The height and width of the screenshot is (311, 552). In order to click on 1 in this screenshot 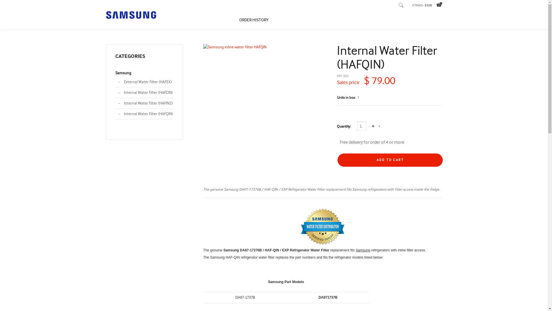, I will do `click(362, 126)`.